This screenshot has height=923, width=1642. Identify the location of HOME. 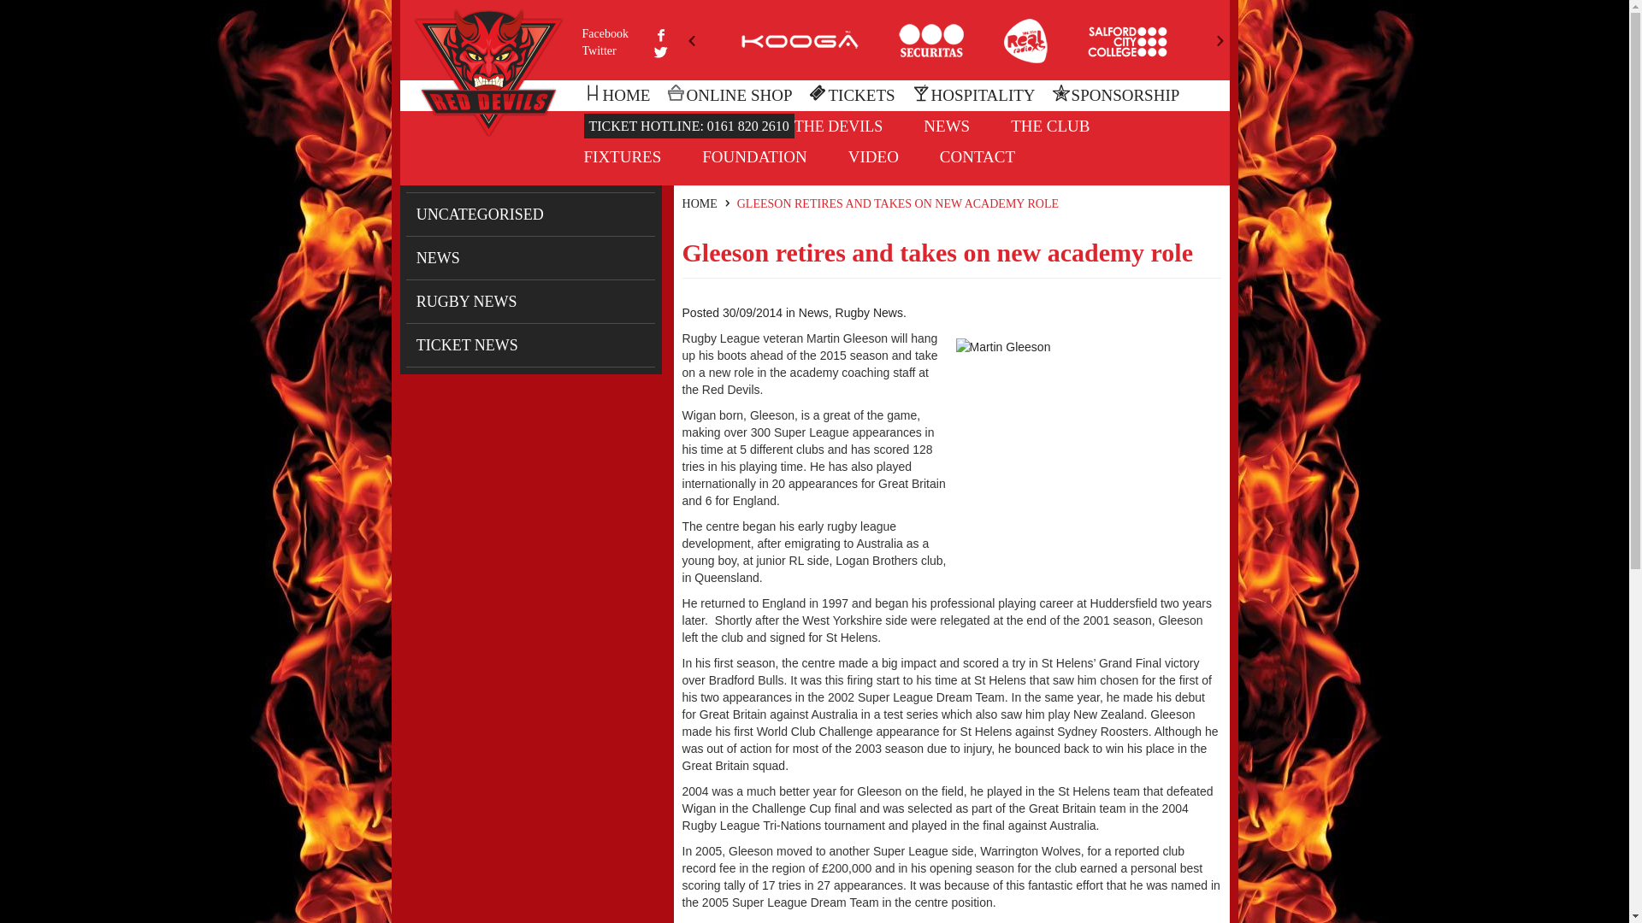
(700, 203).